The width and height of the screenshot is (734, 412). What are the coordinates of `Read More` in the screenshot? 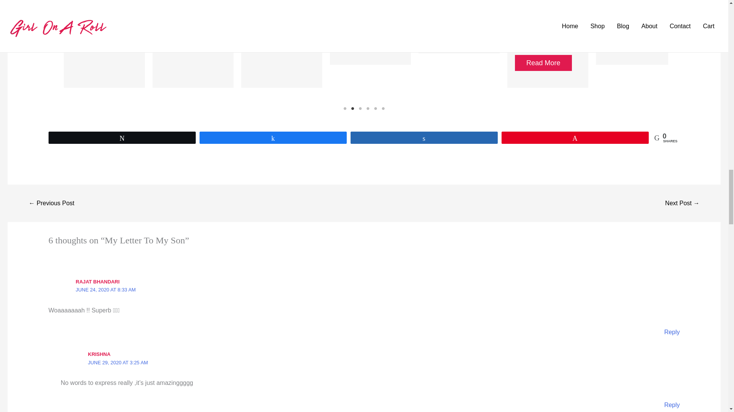 It's located at (188, 27).